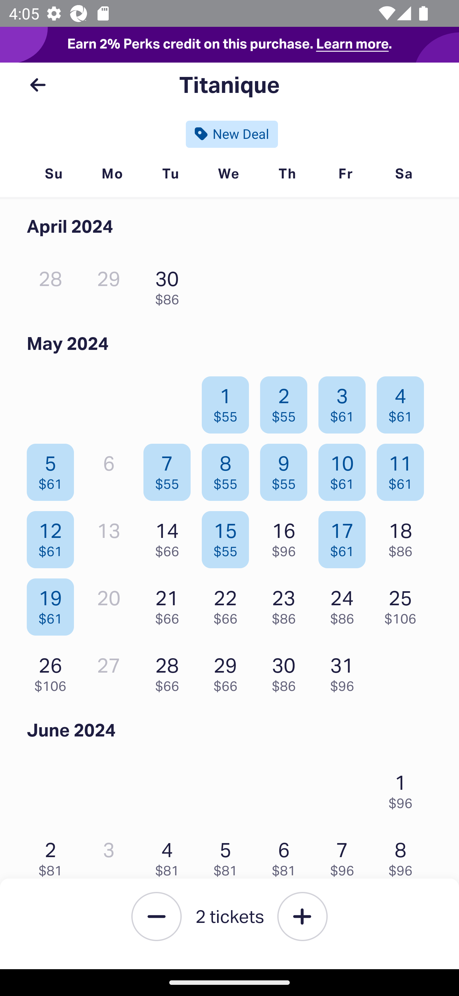 This screenshot has width=459, height=996. Describe the element at coordinates (404, 537) in the screenshot. I see `18 $86` at that location.